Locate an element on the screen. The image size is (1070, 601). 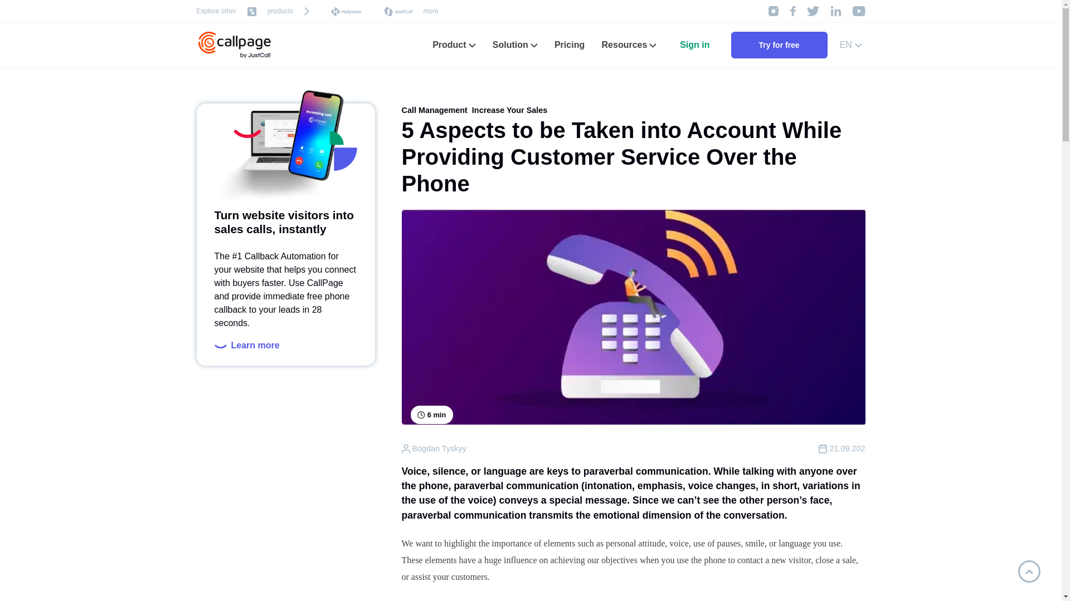
Try for free is located at coordinates (779, 45).